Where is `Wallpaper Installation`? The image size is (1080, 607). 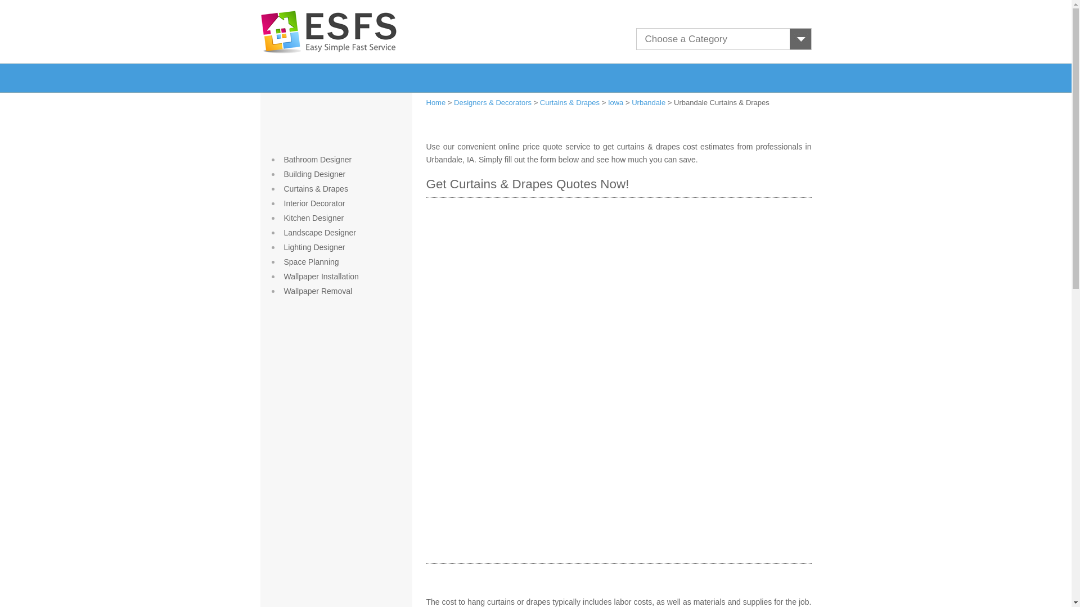
Wallpaper Installation is located at coordinates (321, 277).